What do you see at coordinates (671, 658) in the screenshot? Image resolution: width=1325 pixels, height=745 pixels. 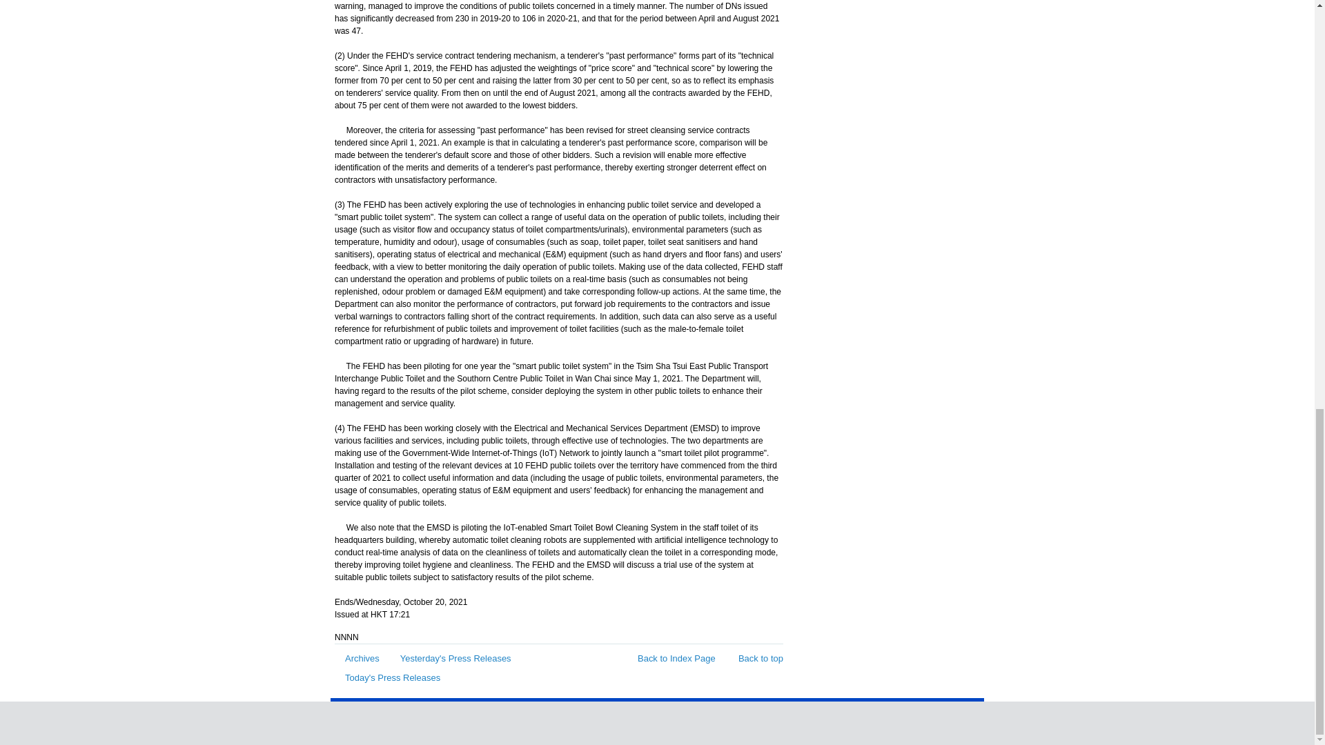 I see `Back to Index Page` at bounding box center [671, 658].